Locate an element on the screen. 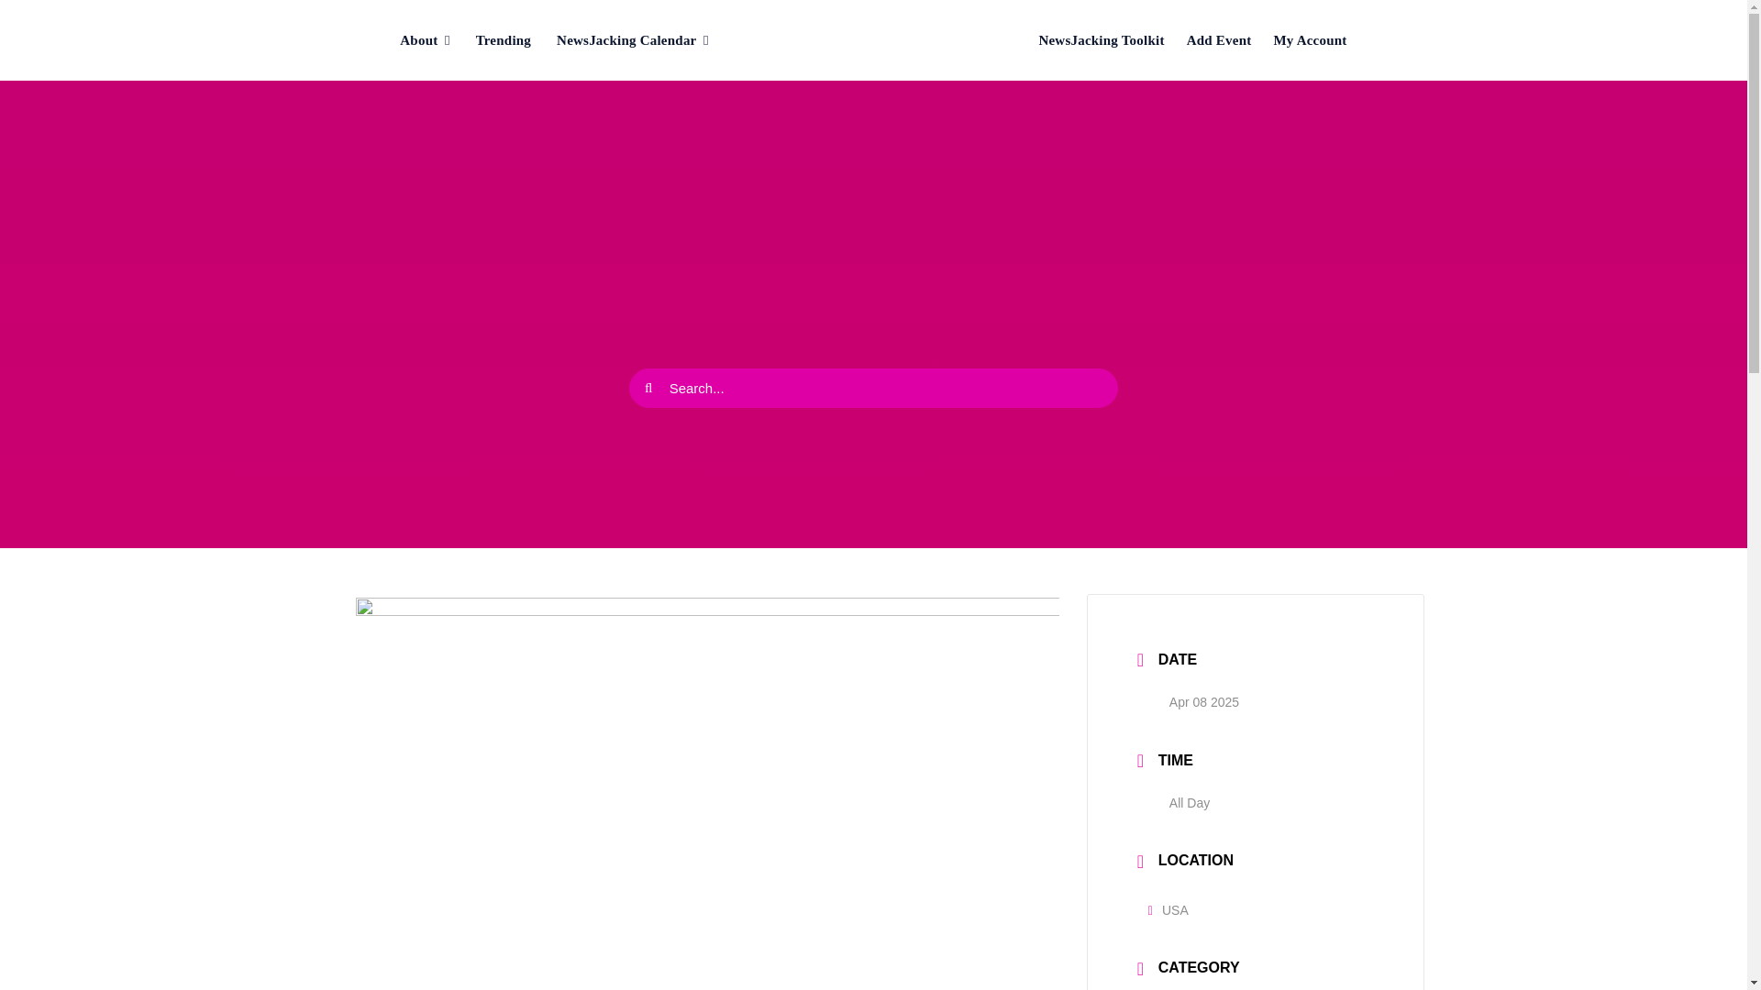 Image resolution: width=1761 pixels, height=990 pixels. Trending is located at coordinates (503, 40).